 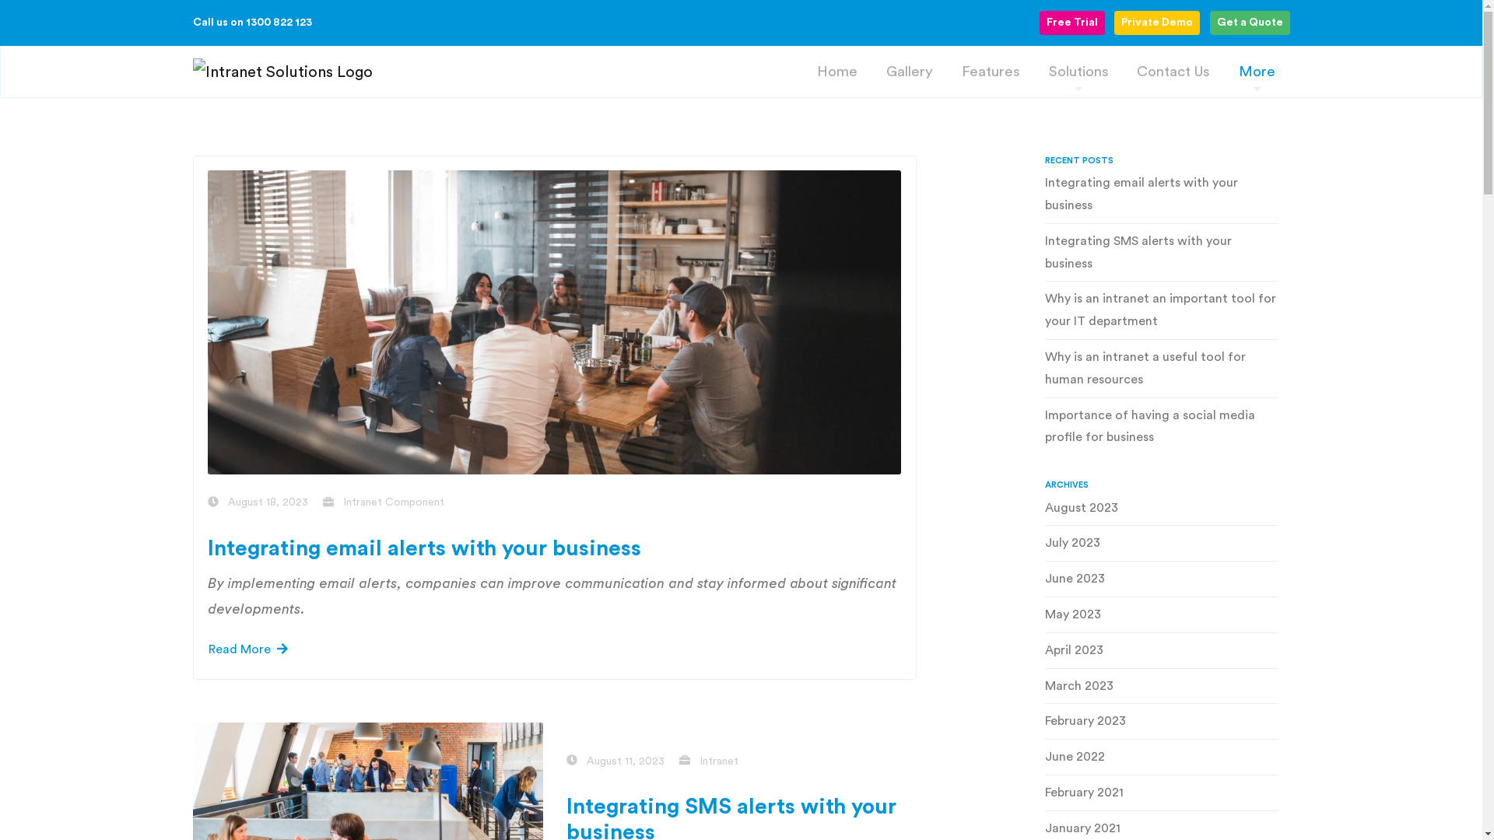 What do you see at coordinates (1173, 72) in the screenshot?
I see `Contact Us` at bounding box center [1173, 72].